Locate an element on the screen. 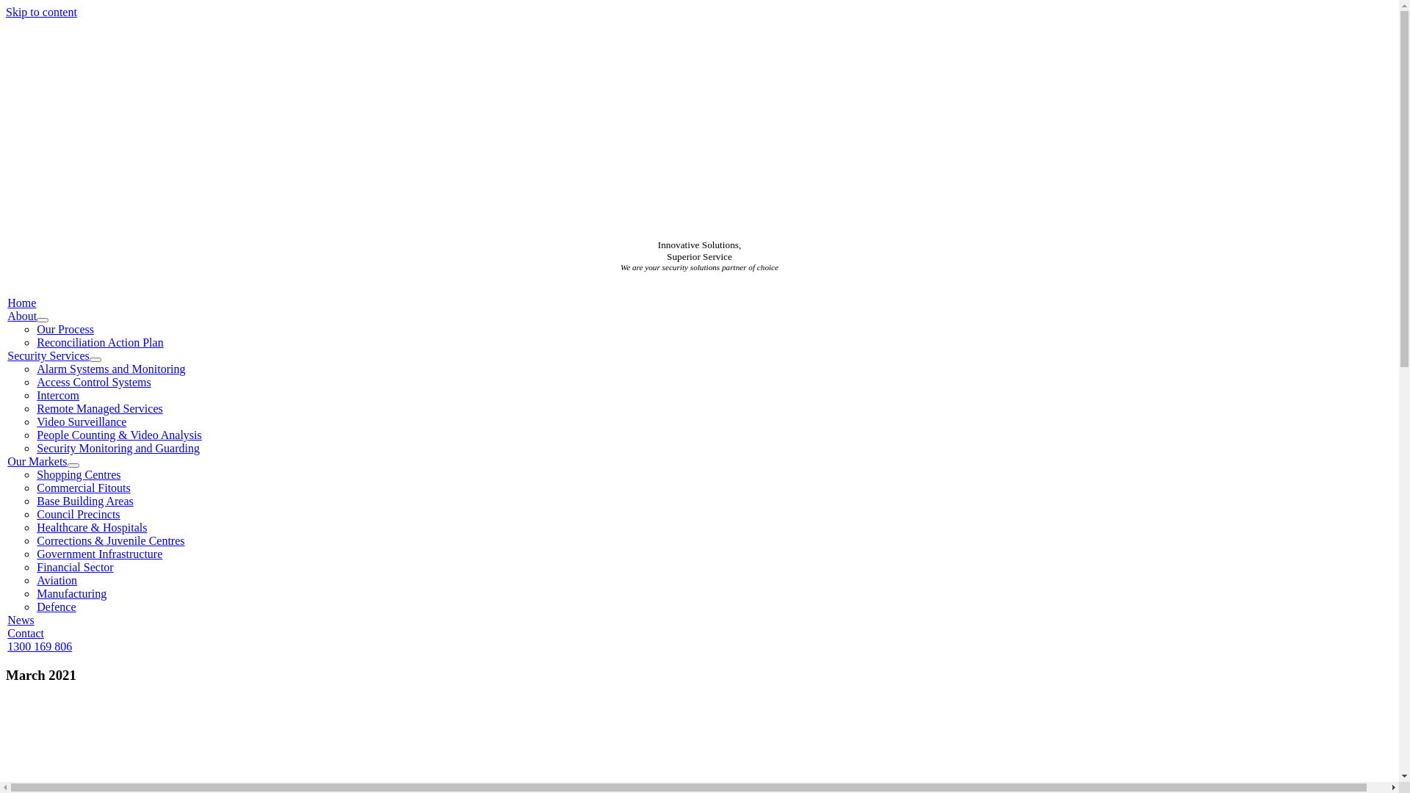 The width and height of the screenshot is (1410, 793). Healthcare & Hospitals is located at coordinates (92, 527).